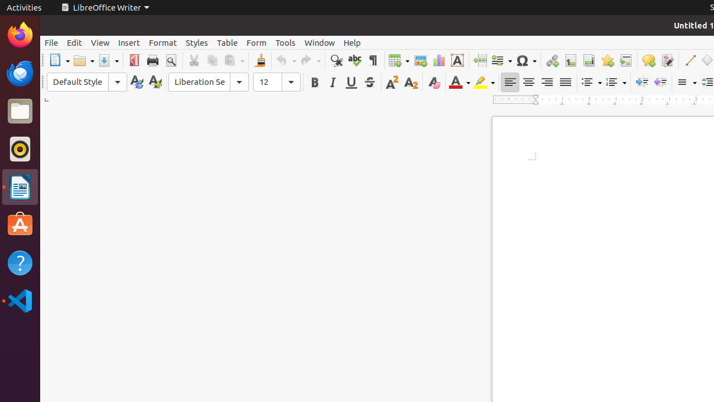  What do you see at coordinates (460, 83) in the screenshot?
I see `Font Color` at bounding box center [460, 83].